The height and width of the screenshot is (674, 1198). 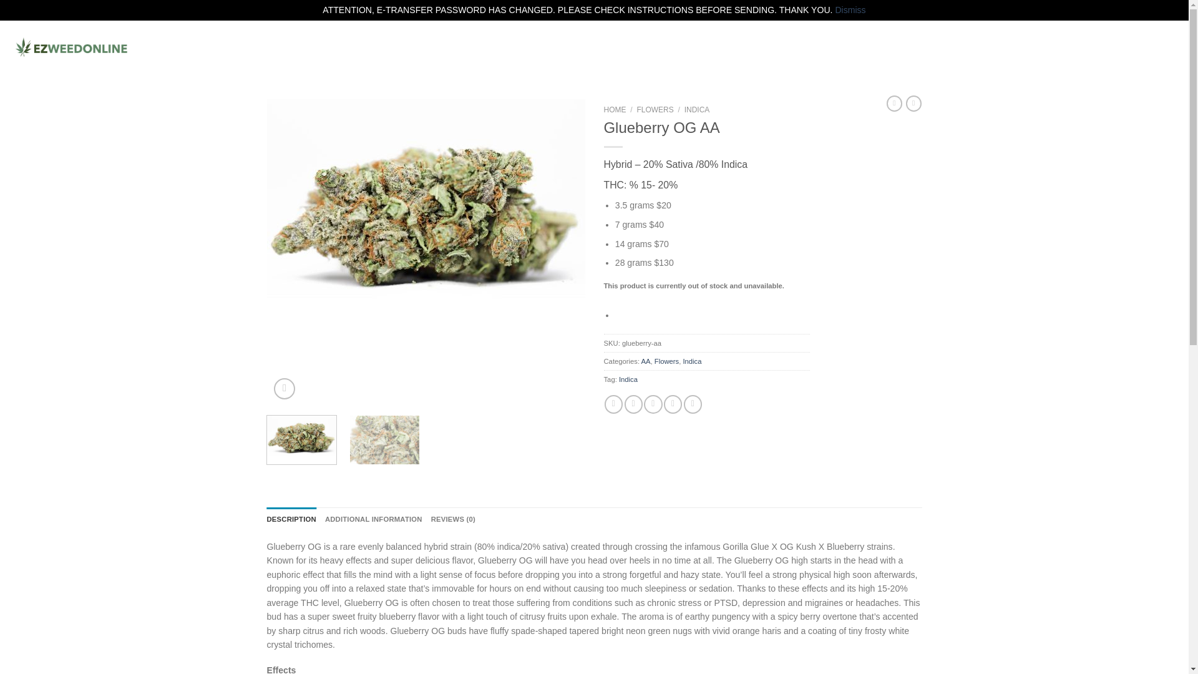 I want to click on Cart, so click(x=1138, y=47).